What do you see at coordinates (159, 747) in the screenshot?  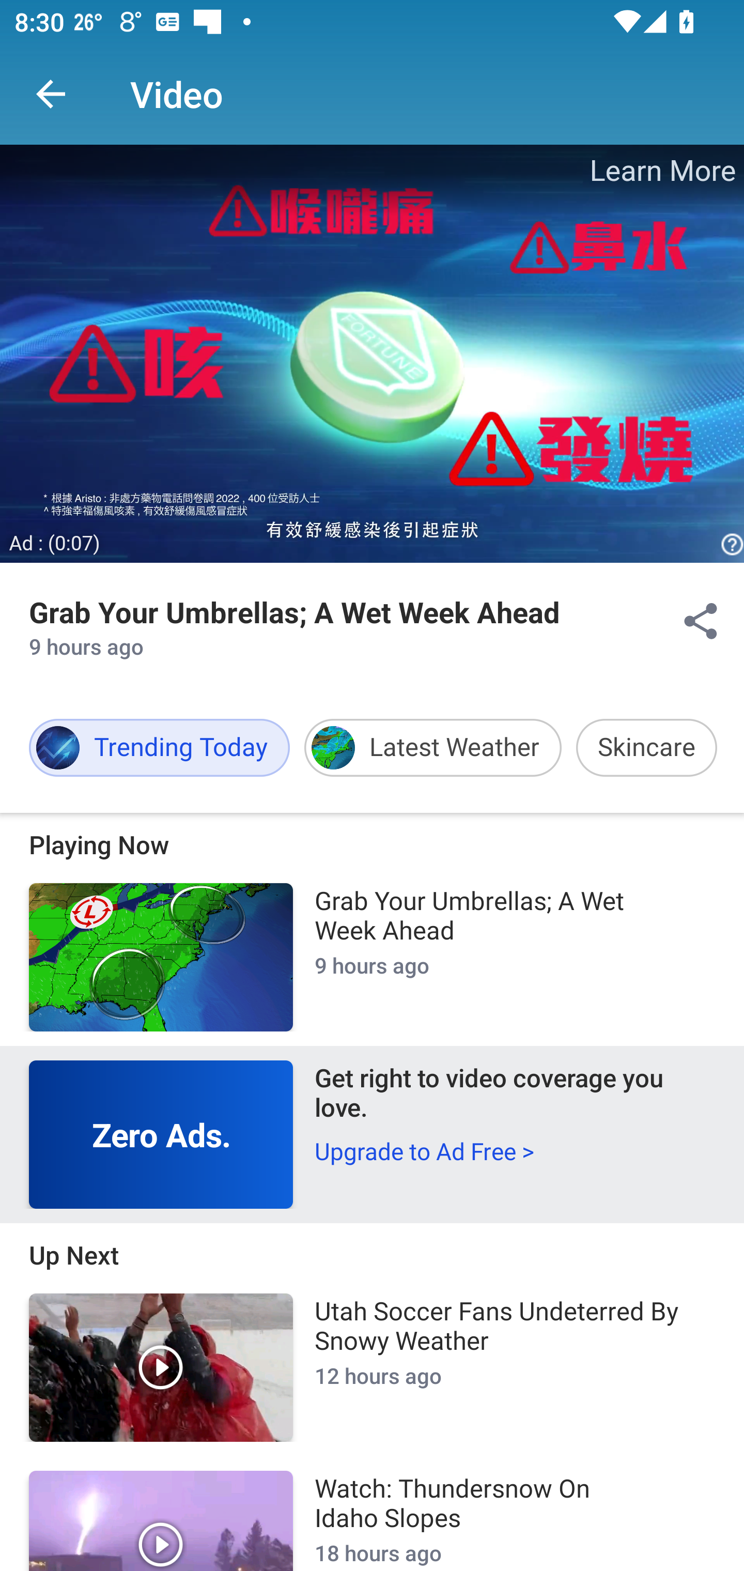 I see `Trending Today` at bounding box center [159, 747].